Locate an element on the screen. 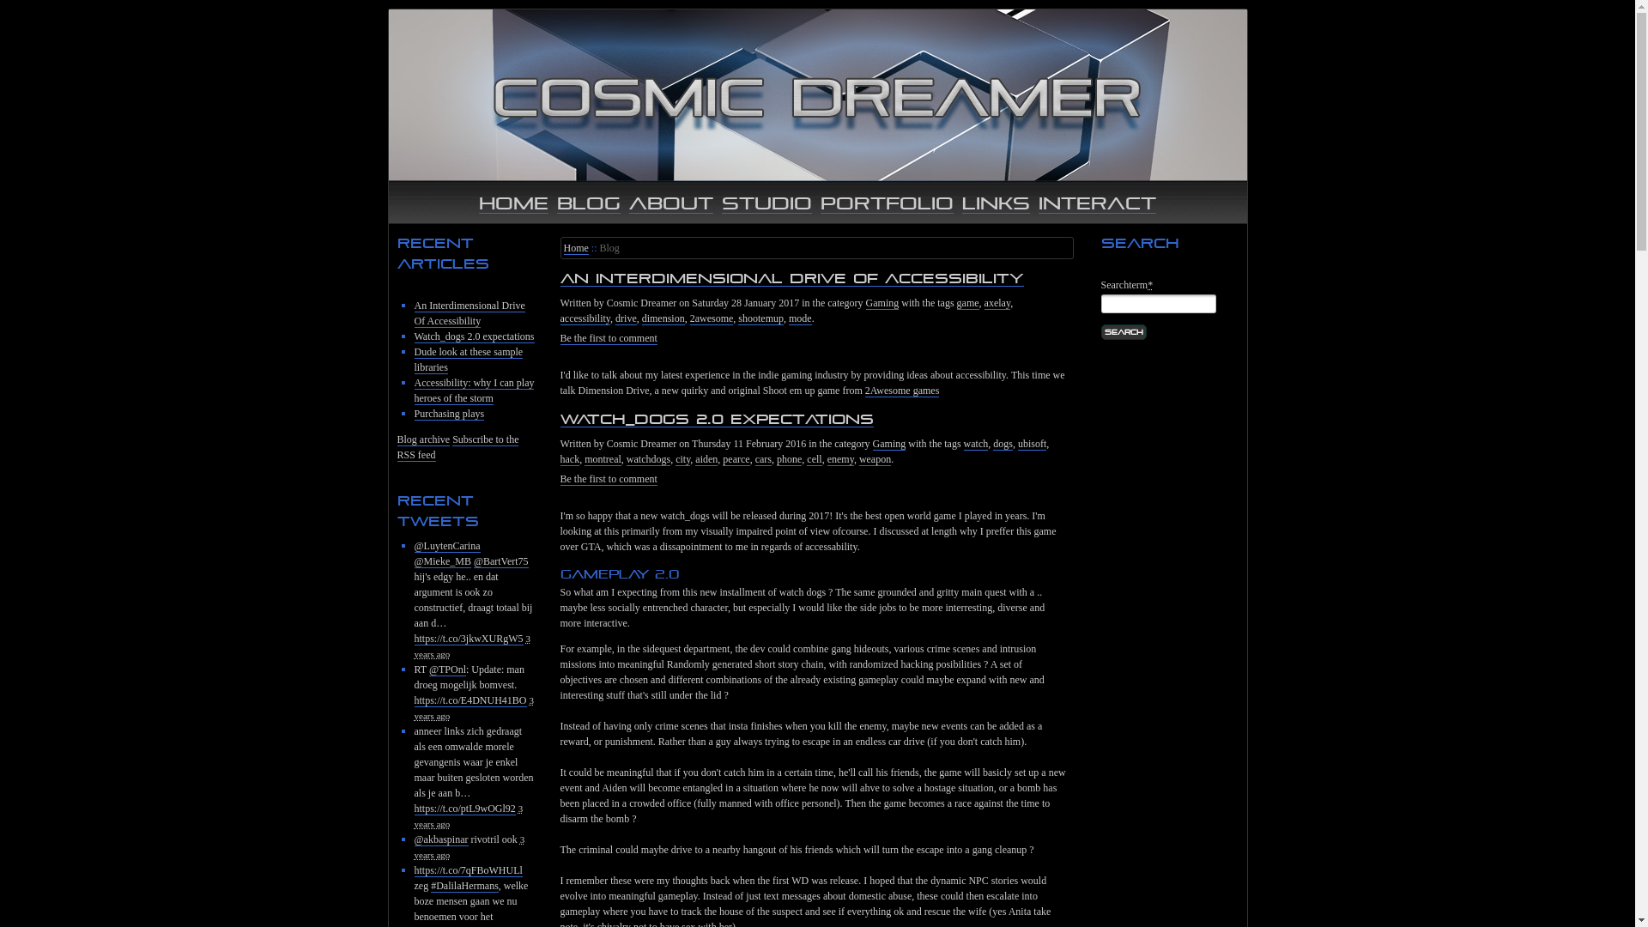  Subscribe to the RSS feed is located at coordinates (457, 448).